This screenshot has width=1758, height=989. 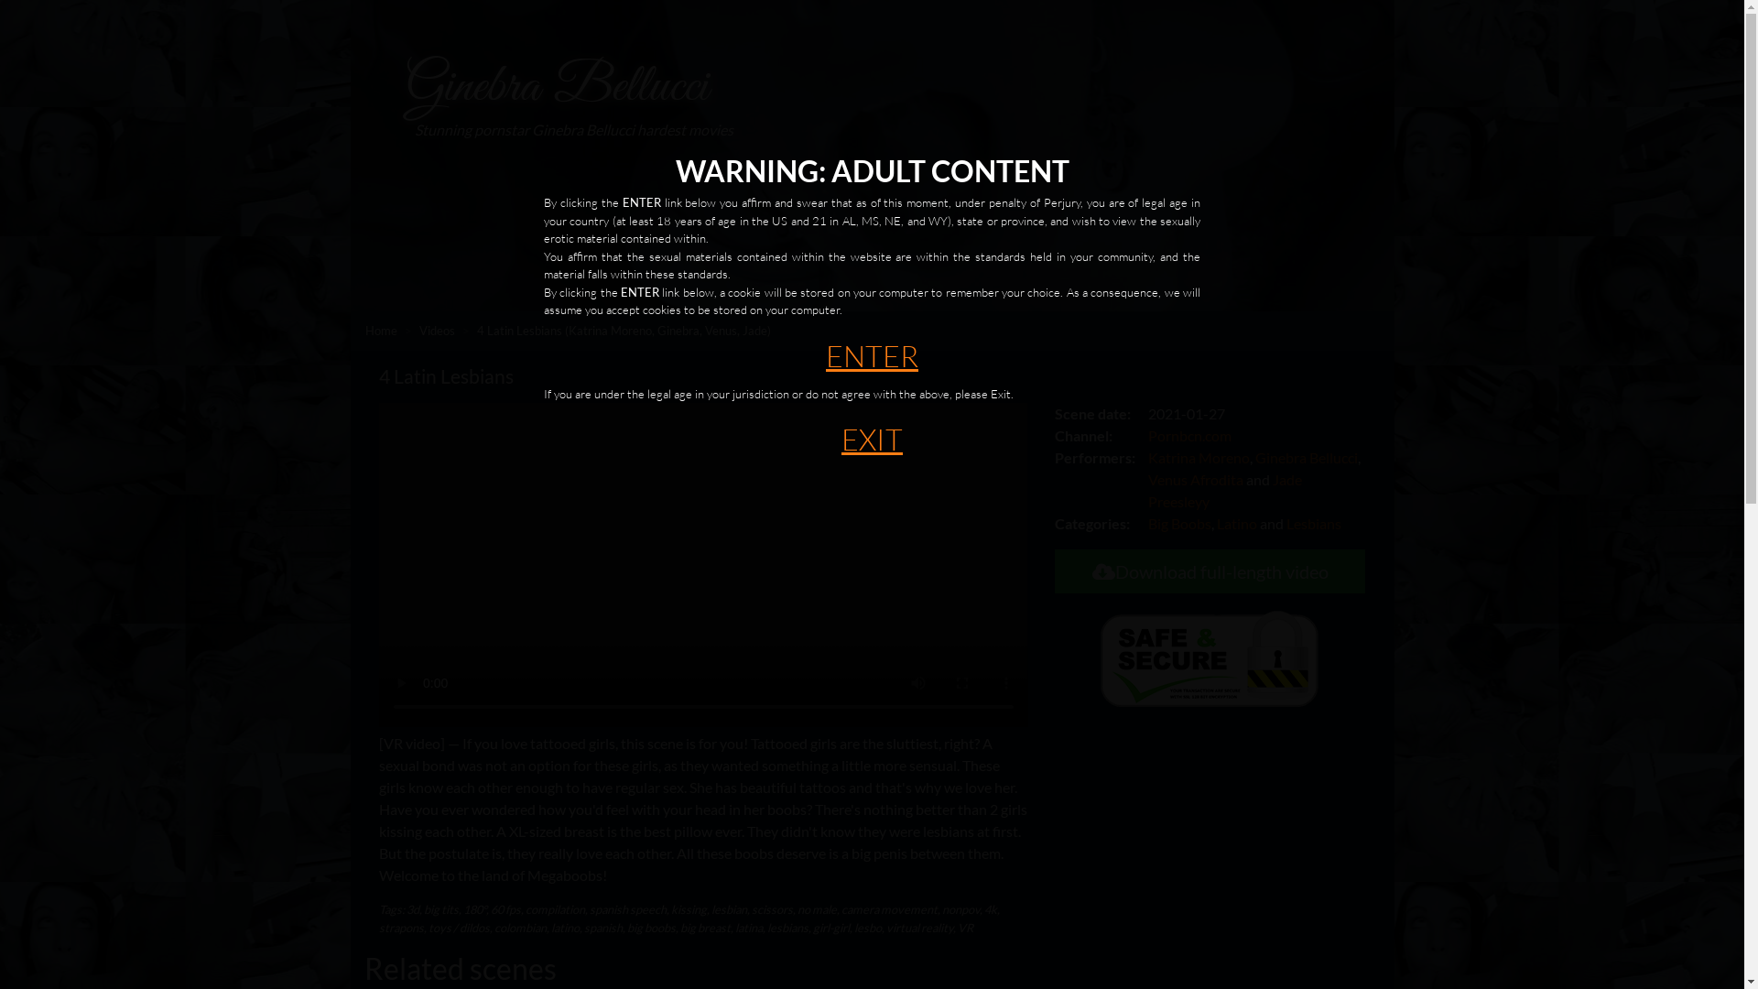 I want to click on Lesbians, so click(x=1314, y=524).